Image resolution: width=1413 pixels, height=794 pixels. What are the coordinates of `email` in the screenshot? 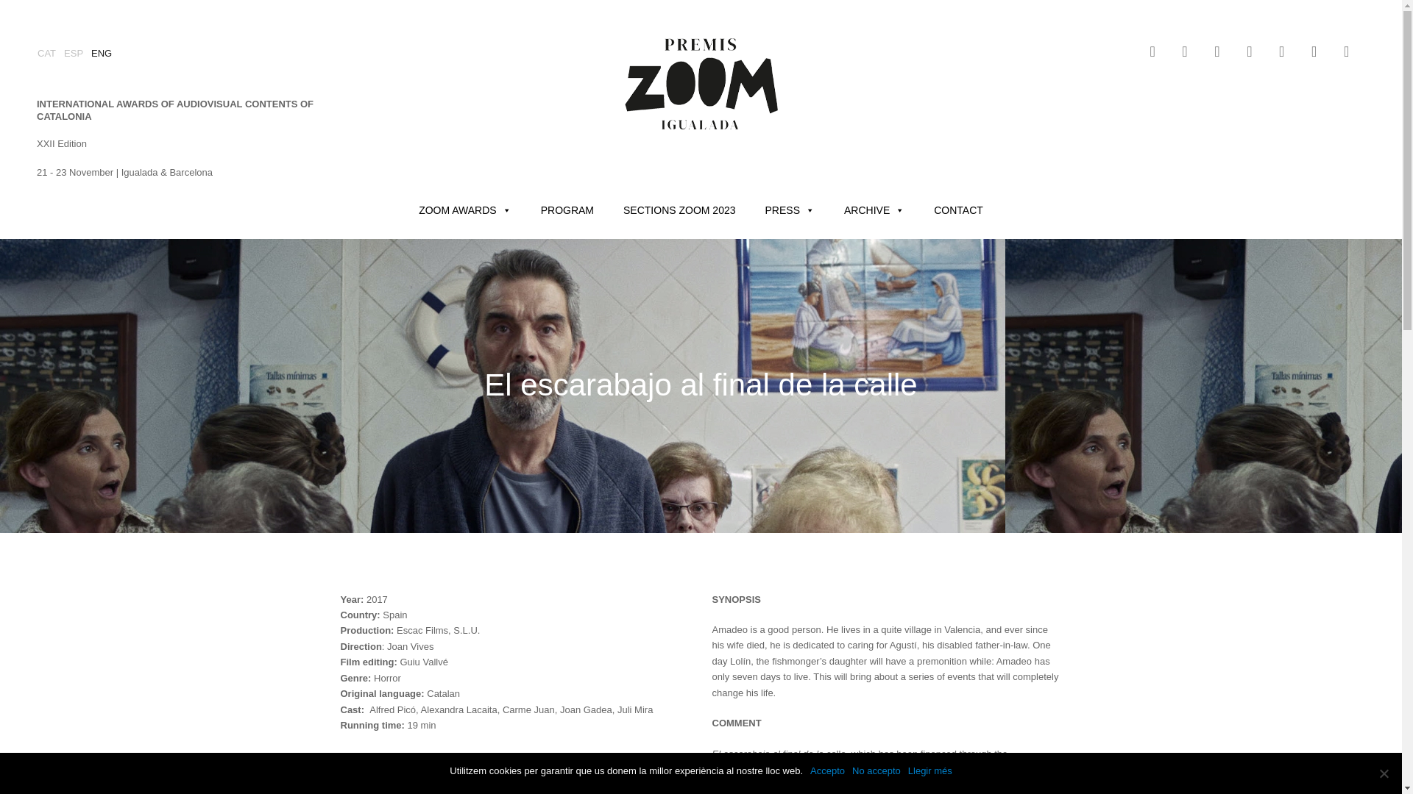 It's located at (1314, 51).